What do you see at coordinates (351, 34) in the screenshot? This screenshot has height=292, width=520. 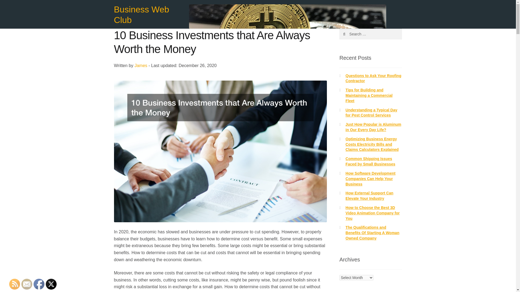 I see `Search` at bounding box center [351, 34].